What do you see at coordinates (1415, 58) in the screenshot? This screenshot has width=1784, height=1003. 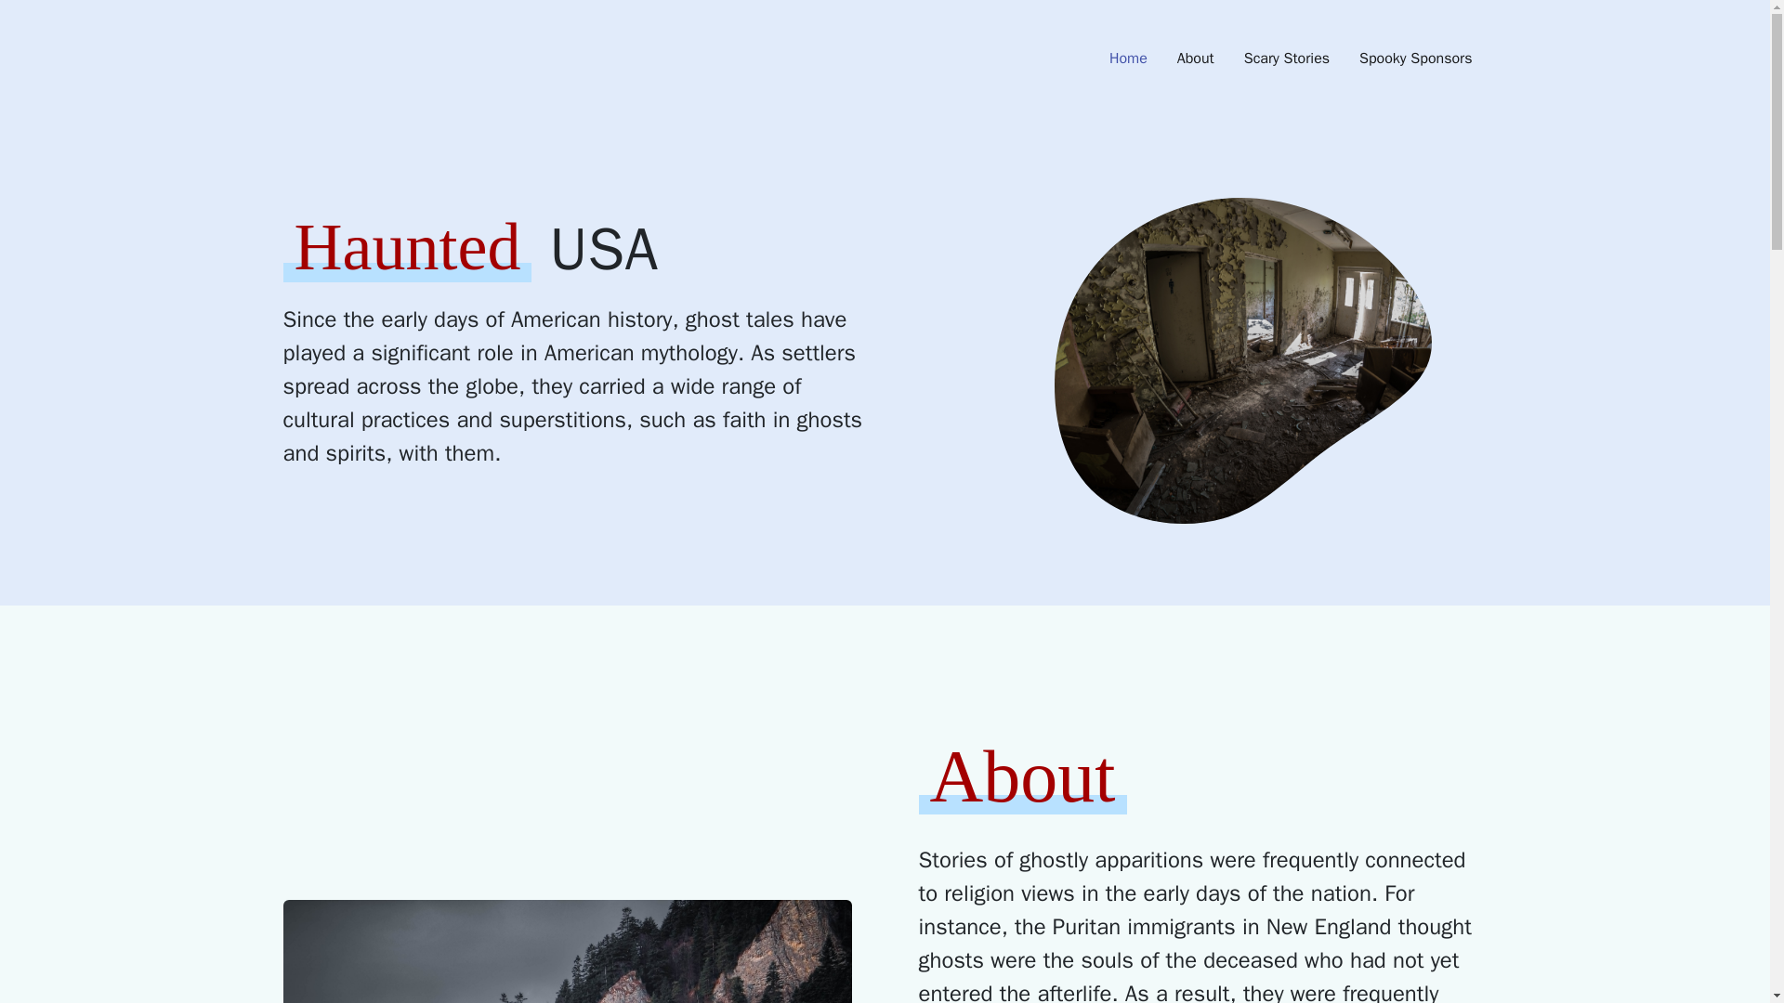 I see `Spooky Sponsors` at bounding box center [1415, 58].